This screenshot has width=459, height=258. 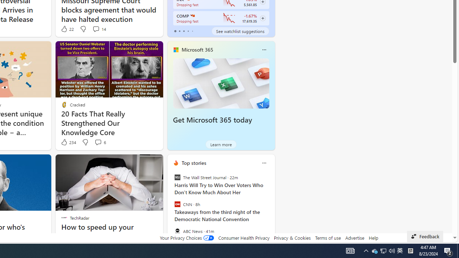 What do you see at coordinates (177, 177) in the screenshot?
I see `The Wall Street Journal` at bounding box center [177, 177].